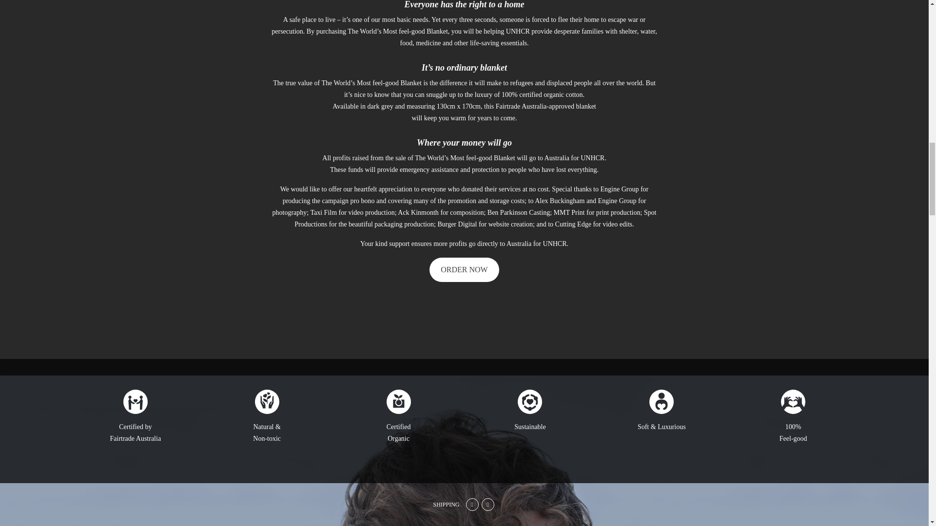 Image resolution: width=936 pixels, height=526 pixels. Describe the element at coordinates (573, 224) in the screenshot. I see `Cutting Edge` at that location.